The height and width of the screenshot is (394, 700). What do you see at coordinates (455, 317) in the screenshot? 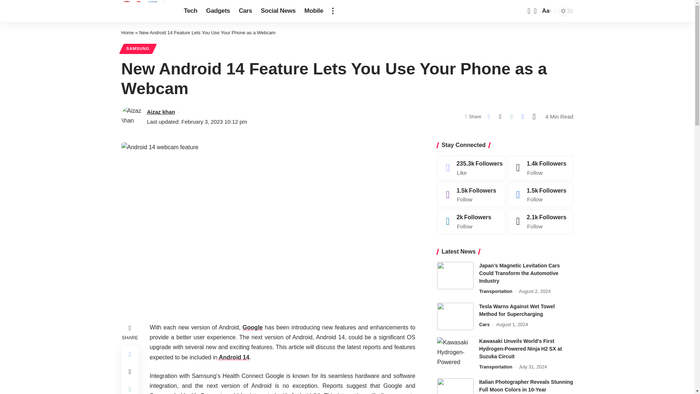
I see `Cars` at bounding box center [455, 317].